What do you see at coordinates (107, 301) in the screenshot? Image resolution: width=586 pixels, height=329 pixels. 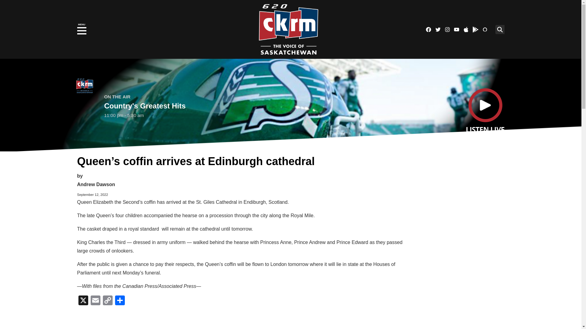 I see `Copy Link` at bounding box center [107, 301].